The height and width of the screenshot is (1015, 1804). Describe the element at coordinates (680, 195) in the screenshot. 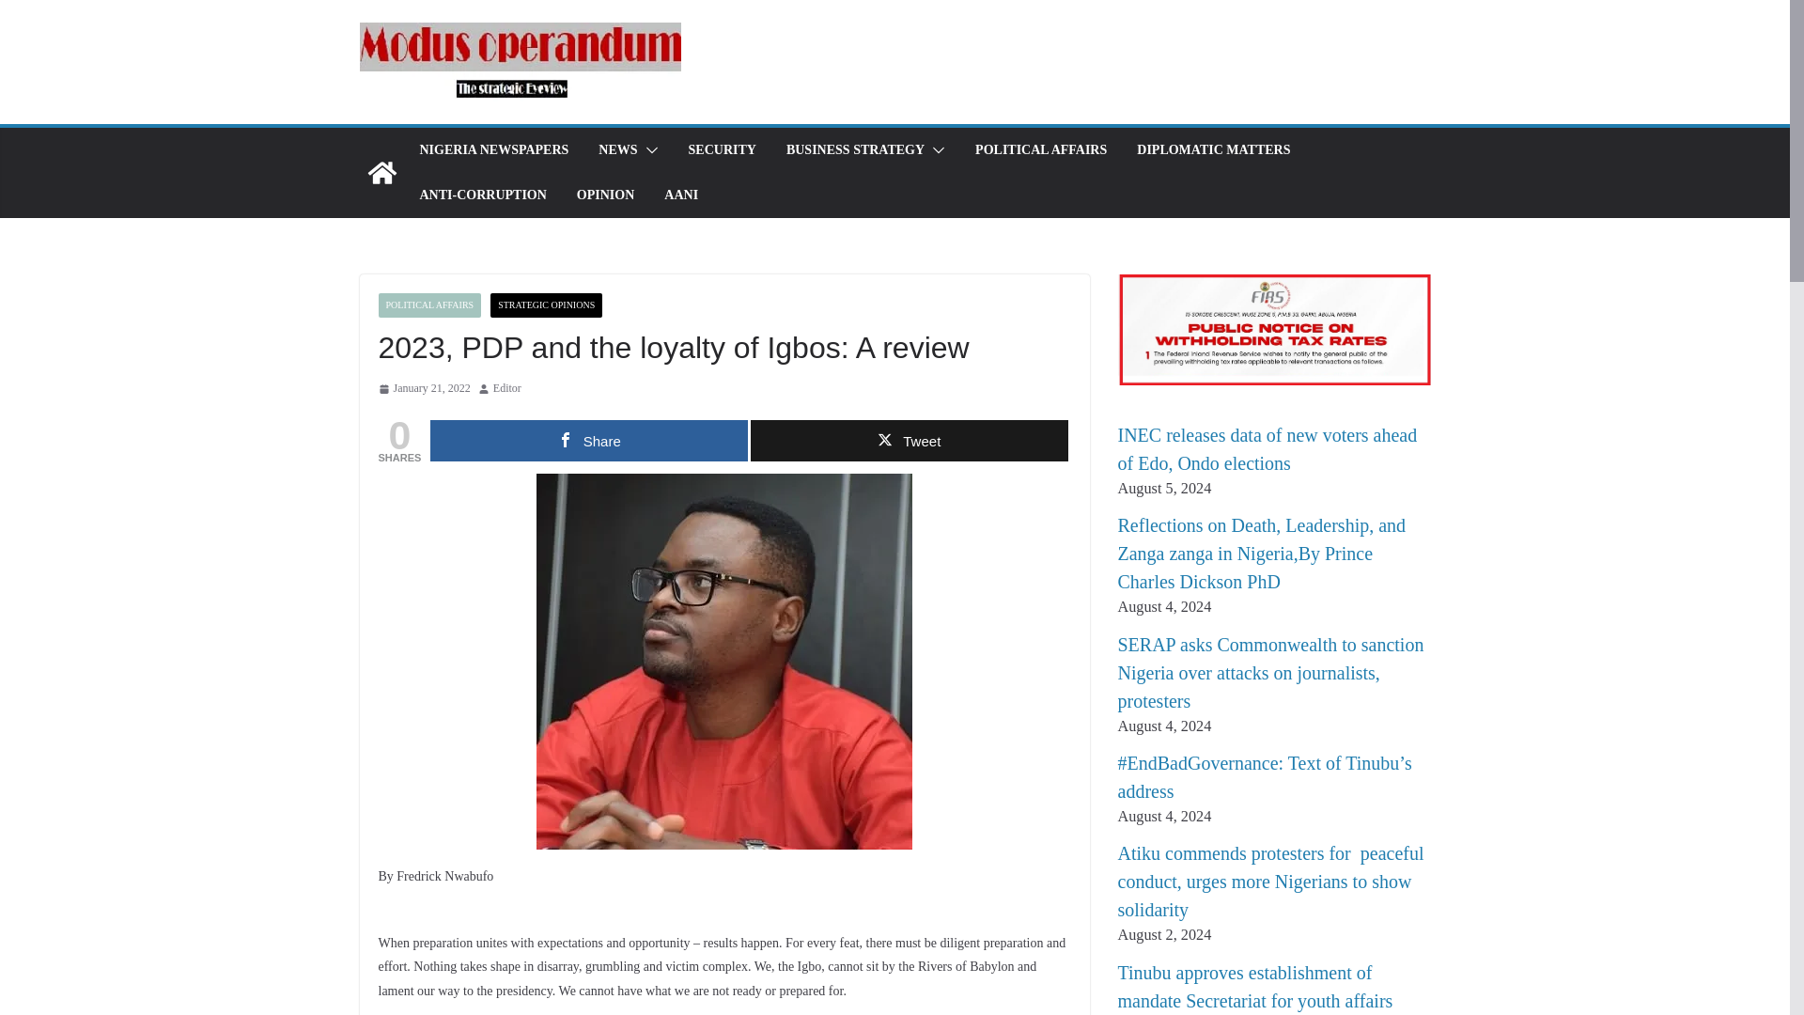

I see `AANI` at that location.